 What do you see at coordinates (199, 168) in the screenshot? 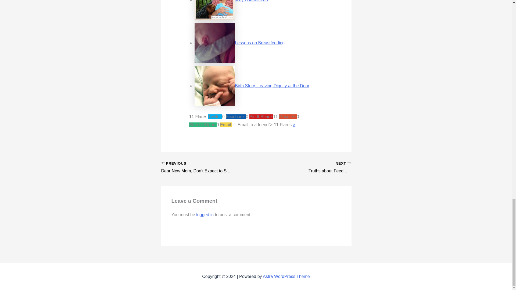
I see `"Email` at bounding box center [199, 168].